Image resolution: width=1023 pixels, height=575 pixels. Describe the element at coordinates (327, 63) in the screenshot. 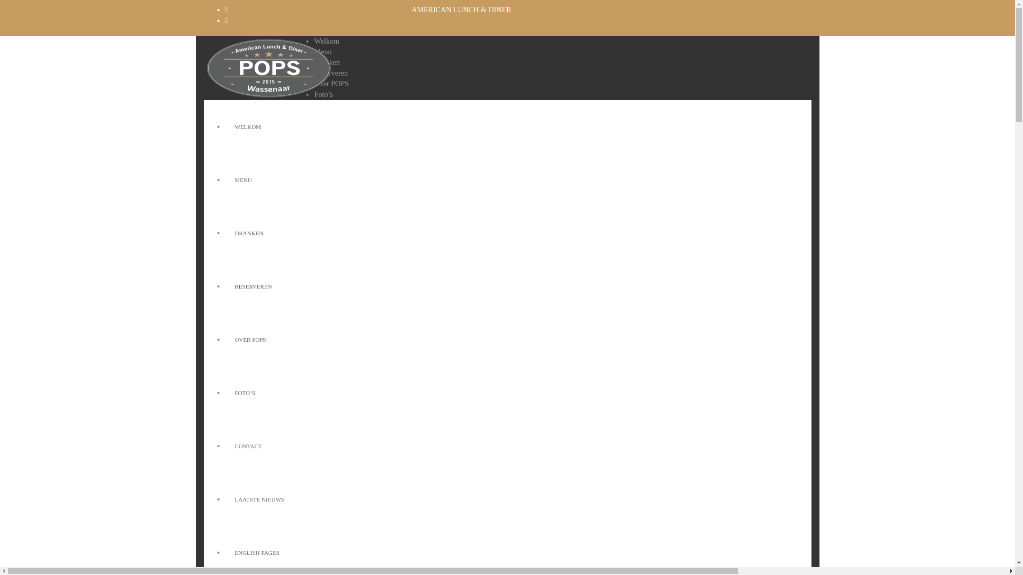

I see `Dranken` at that location.